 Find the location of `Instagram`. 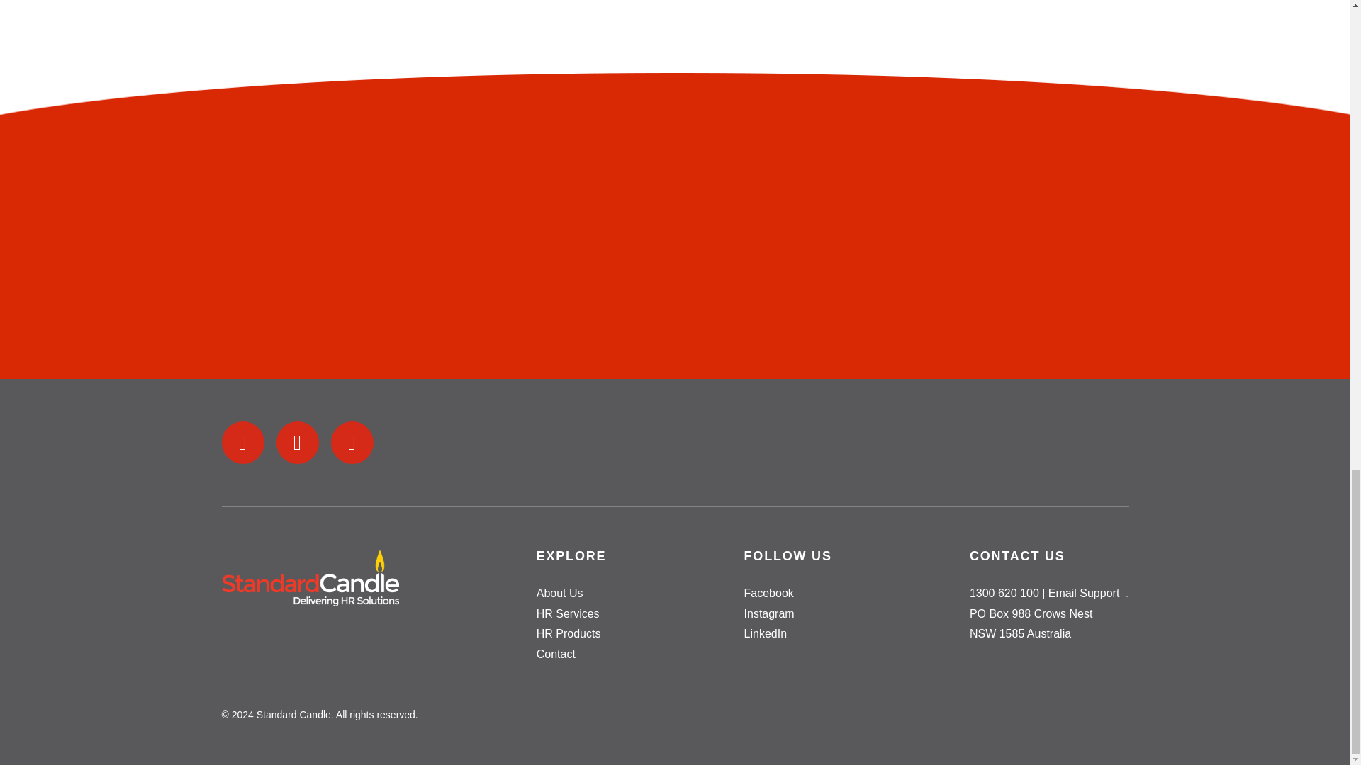

Instagram is located at coordinates (770, 613).